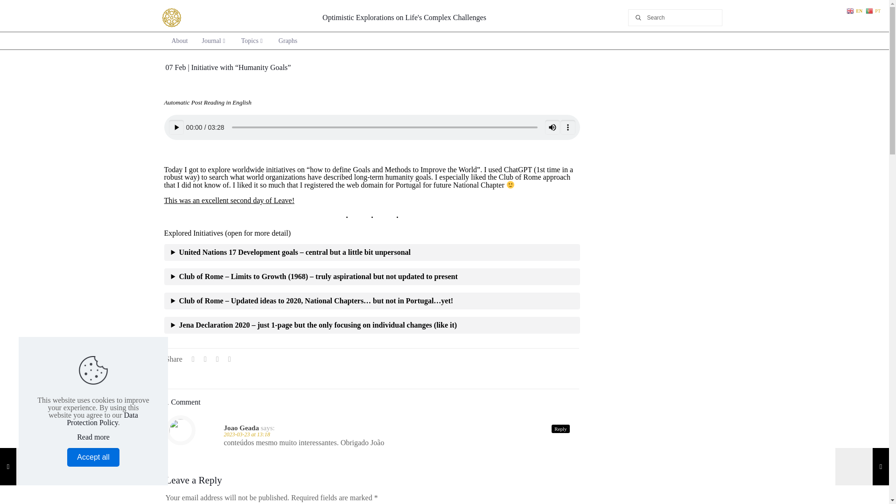 This screenshot has height=504, width=896. What do you see at coordinates (214, 41) in the screenshot?
I see `Journal` at bounding box center [214, 41].